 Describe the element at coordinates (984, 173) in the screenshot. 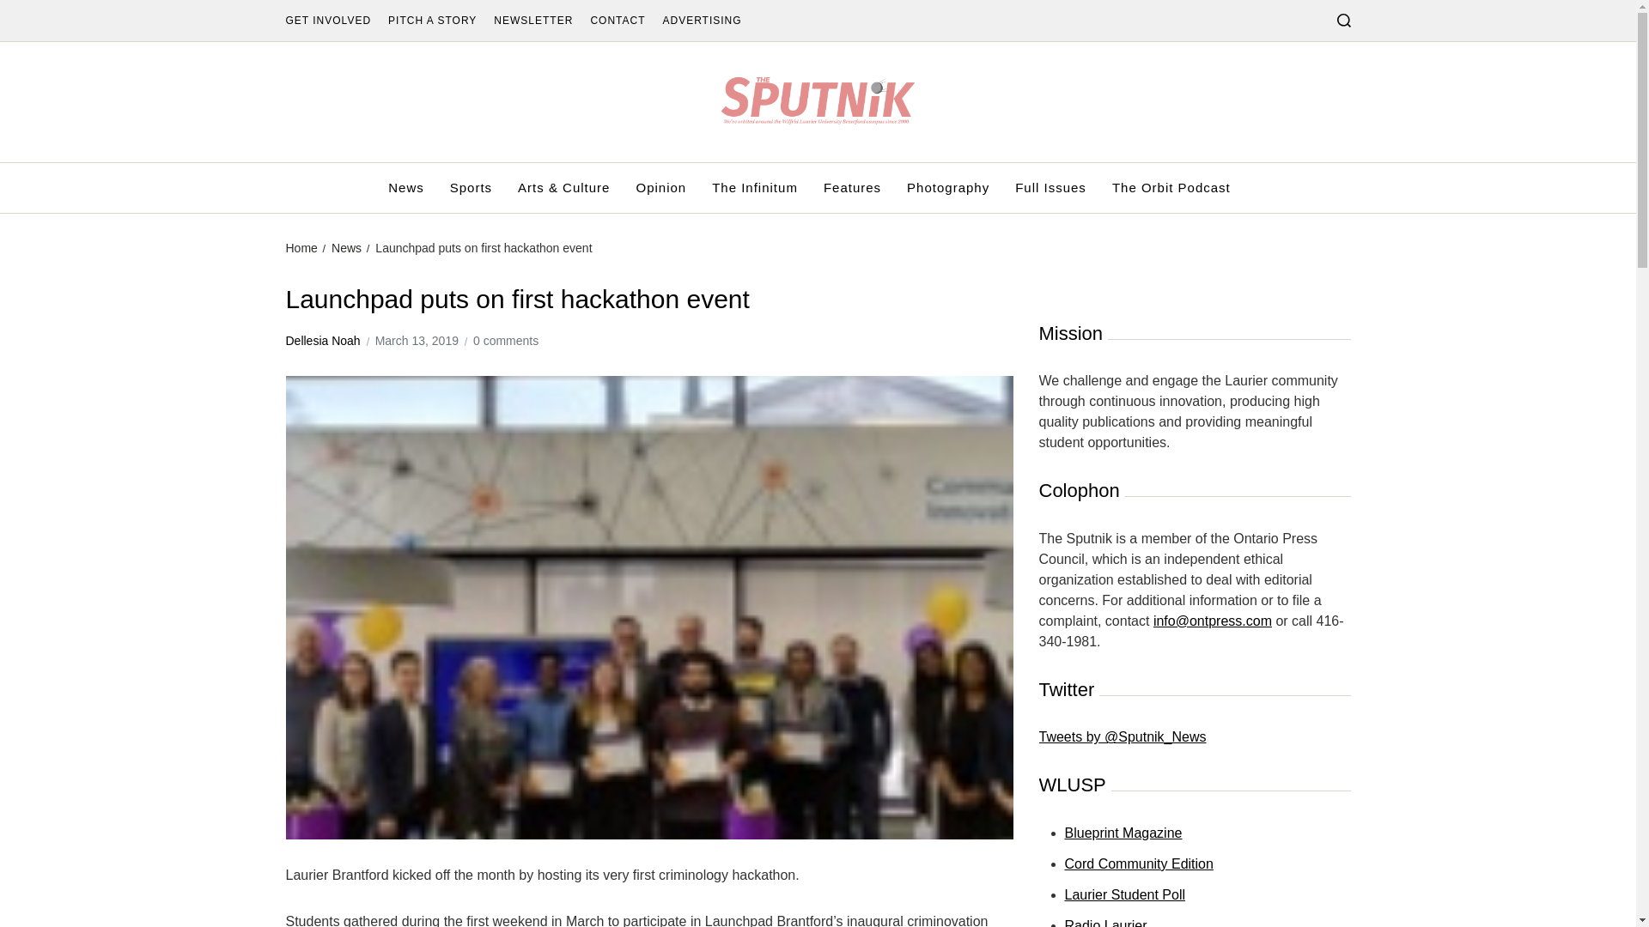

I see `THE SPUTNIK` at that location.